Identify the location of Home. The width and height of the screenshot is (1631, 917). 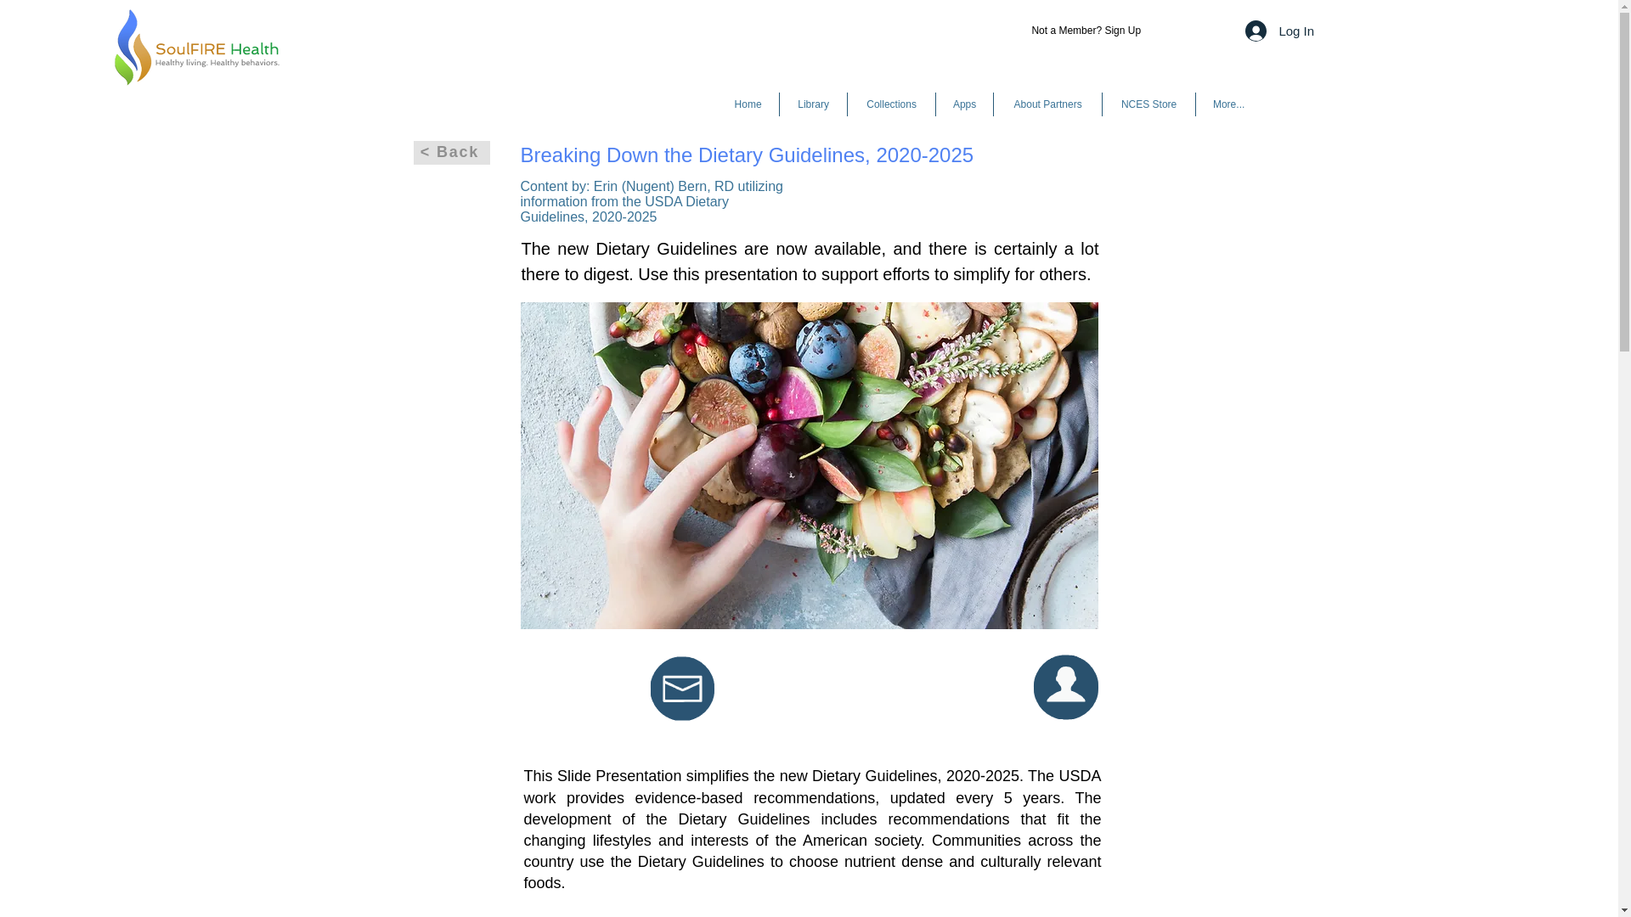
(748, 104).